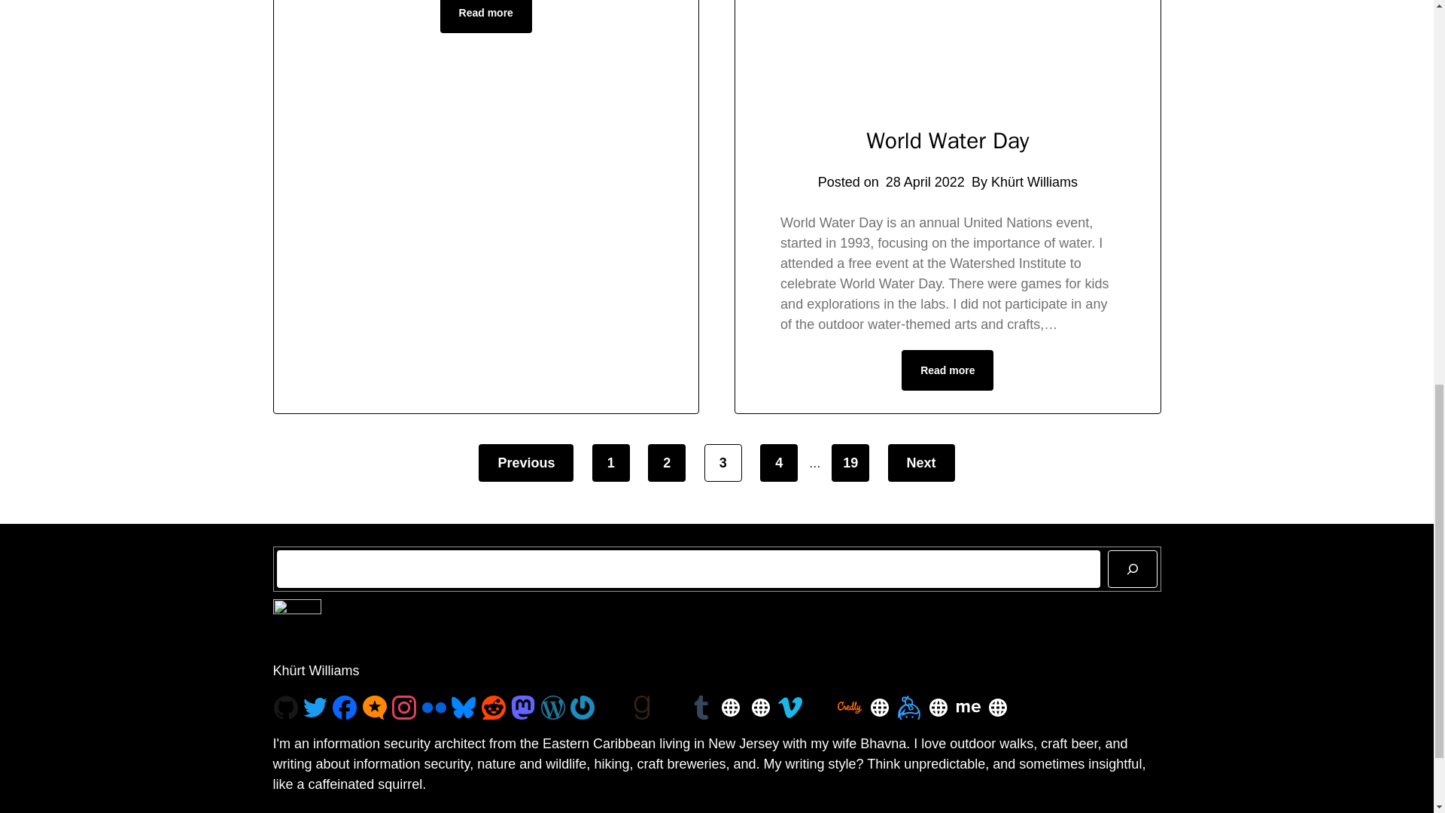  What do you see at coordinates (611, 462) in the screenshot?
I see `1` at bounding box center [611, 462].